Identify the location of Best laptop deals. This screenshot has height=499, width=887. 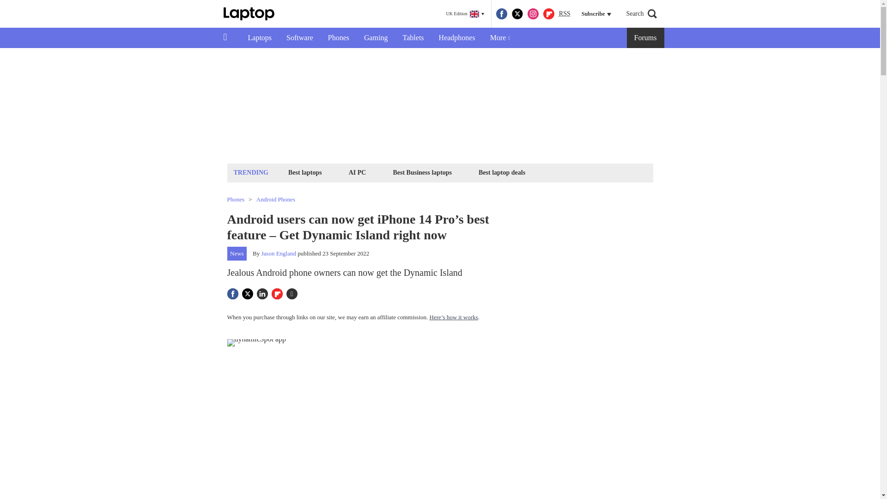
(502, 172).